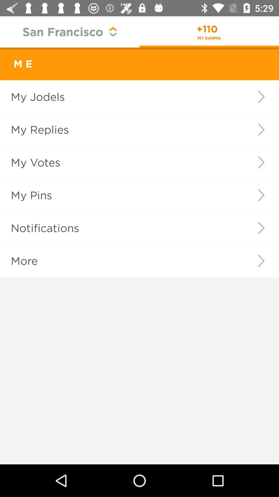 Image resolution: width=279 pixels, height=497 pixels. I want to click on press the item to the right of my pins icon, so click(261, 195).